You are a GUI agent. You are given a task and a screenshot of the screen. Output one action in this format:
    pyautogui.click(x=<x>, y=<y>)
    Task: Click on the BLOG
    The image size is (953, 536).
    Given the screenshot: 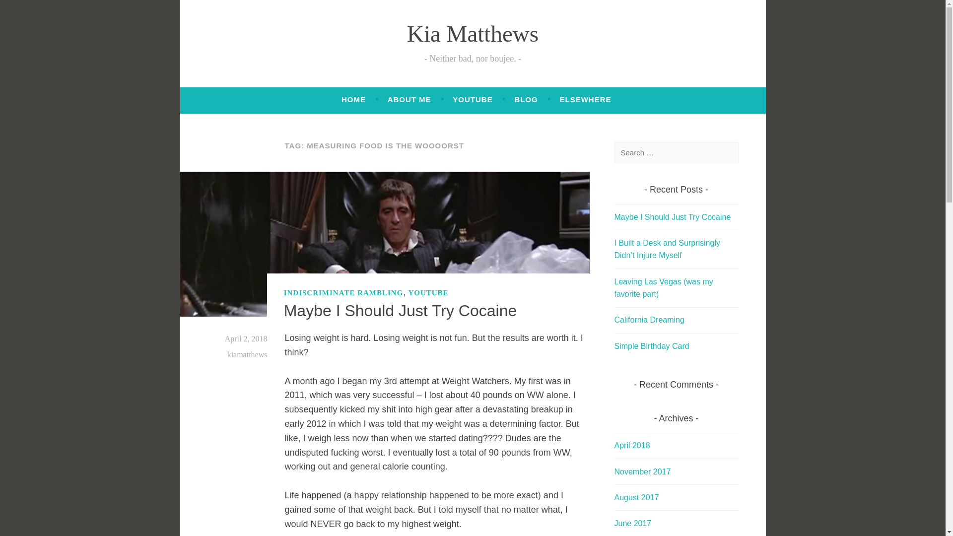 What is the action you would take?
    pyautogui.click(x=526, y=99)
    